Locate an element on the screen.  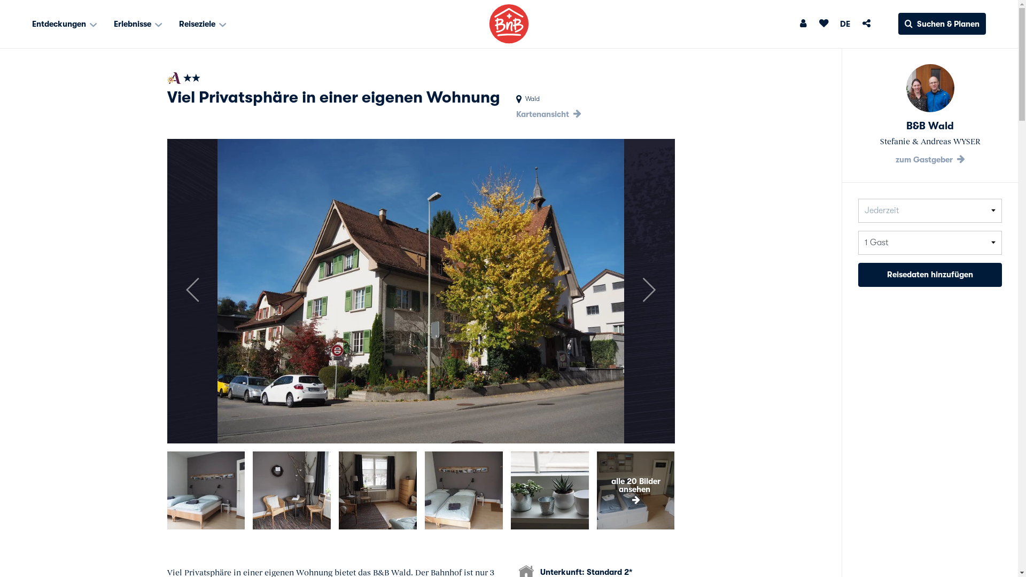
zum Gastgeber  is located at coordinates (930, 160).